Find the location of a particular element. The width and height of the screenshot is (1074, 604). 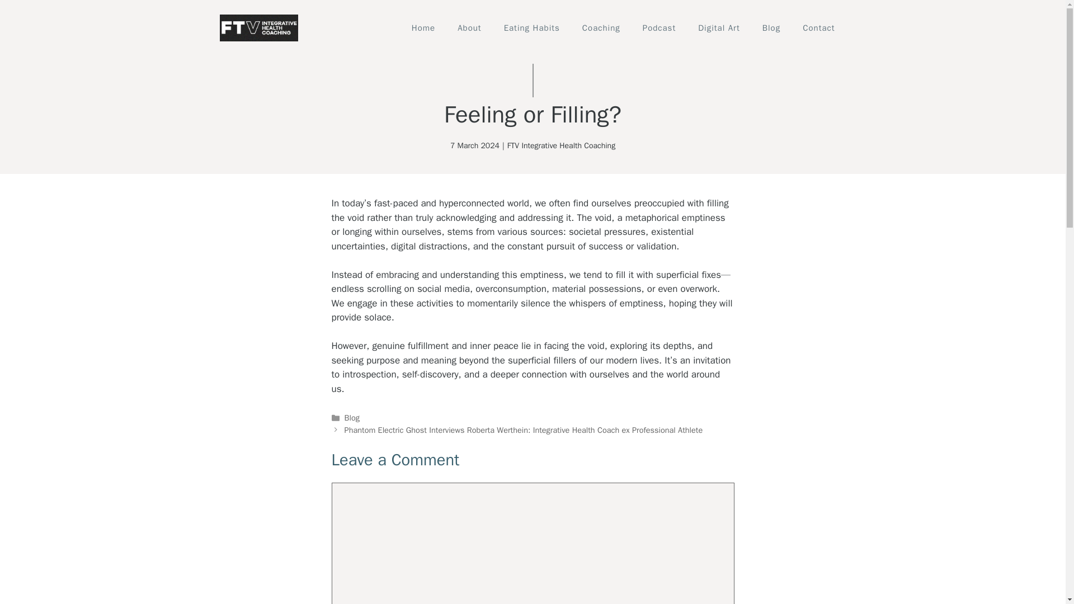

Blog is located at coordinates (771, 28).